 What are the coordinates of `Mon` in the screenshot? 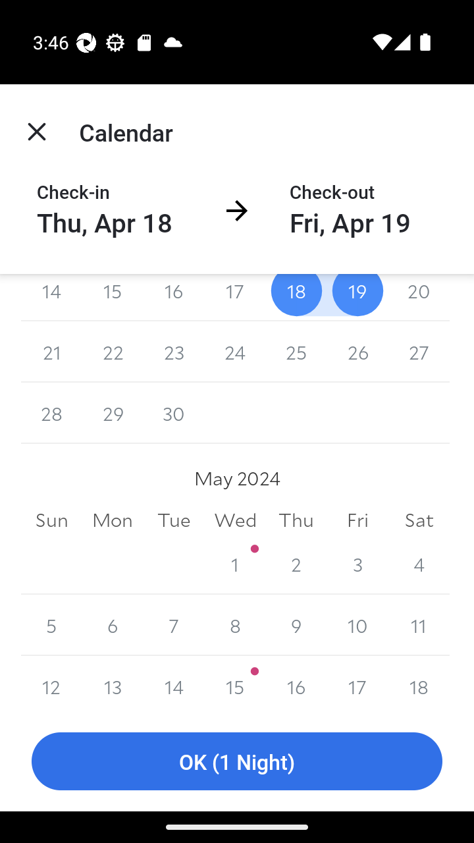 It's located at (113, 520).